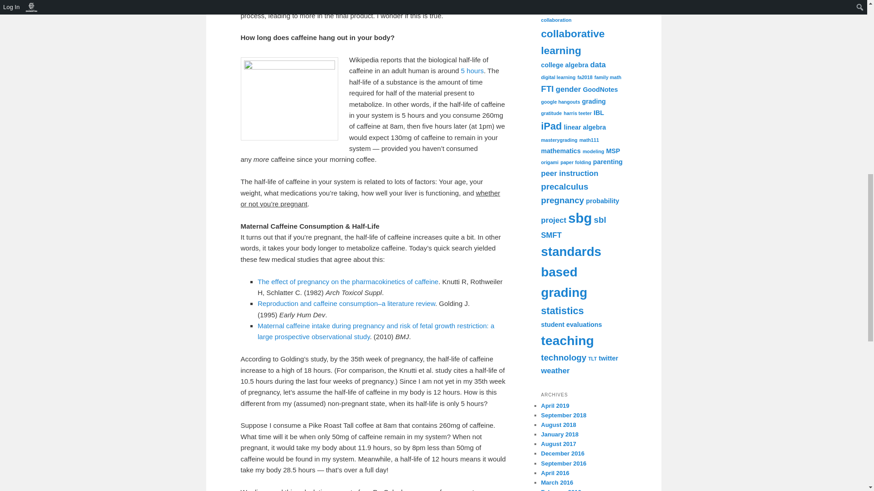 Image resolution: width=874 pixels, height=491 pixels. I want to click on 5 hours, so click(471, 70).